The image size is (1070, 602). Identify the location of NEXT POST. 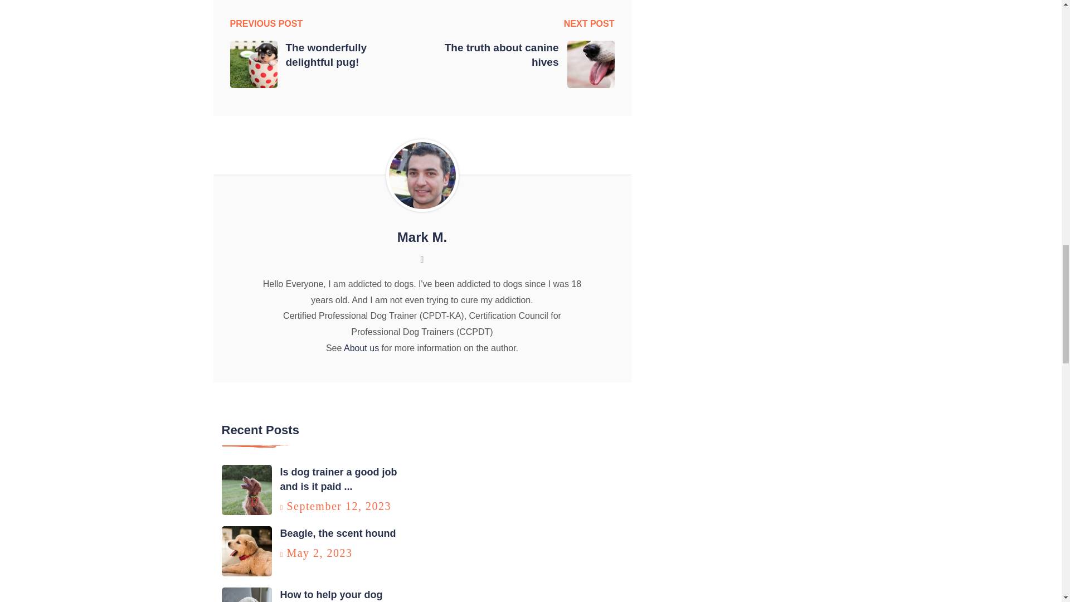
(588, 25).